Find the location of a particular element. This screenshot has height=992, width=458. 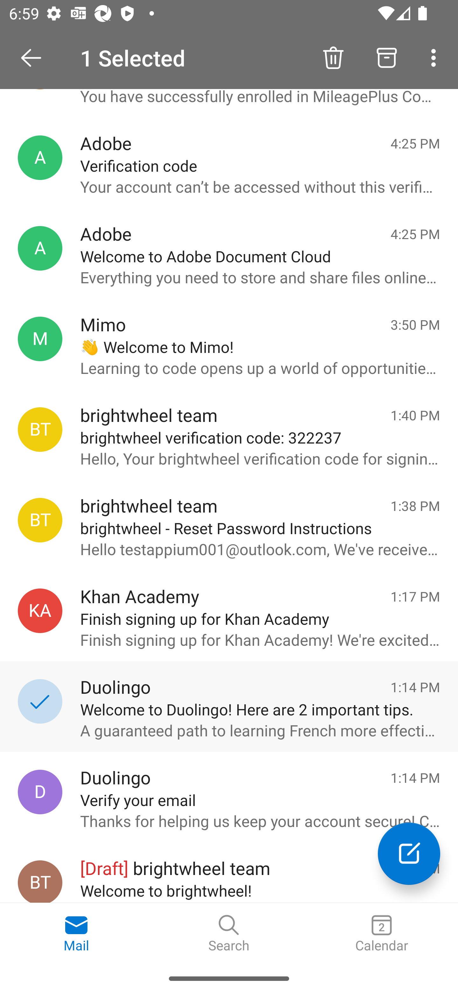

More options is located at coordinates (436, 57).